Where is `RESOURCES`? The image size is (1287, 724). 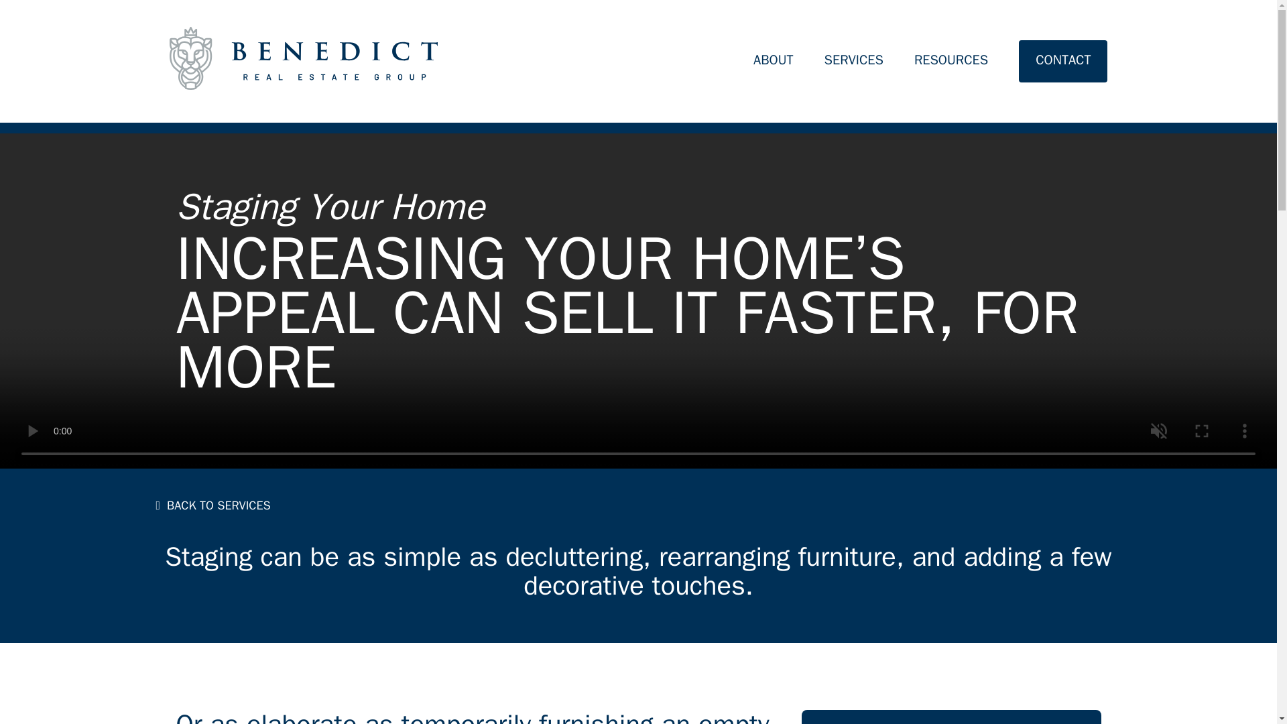 RESOURCES is located at coordinates (951, 63).